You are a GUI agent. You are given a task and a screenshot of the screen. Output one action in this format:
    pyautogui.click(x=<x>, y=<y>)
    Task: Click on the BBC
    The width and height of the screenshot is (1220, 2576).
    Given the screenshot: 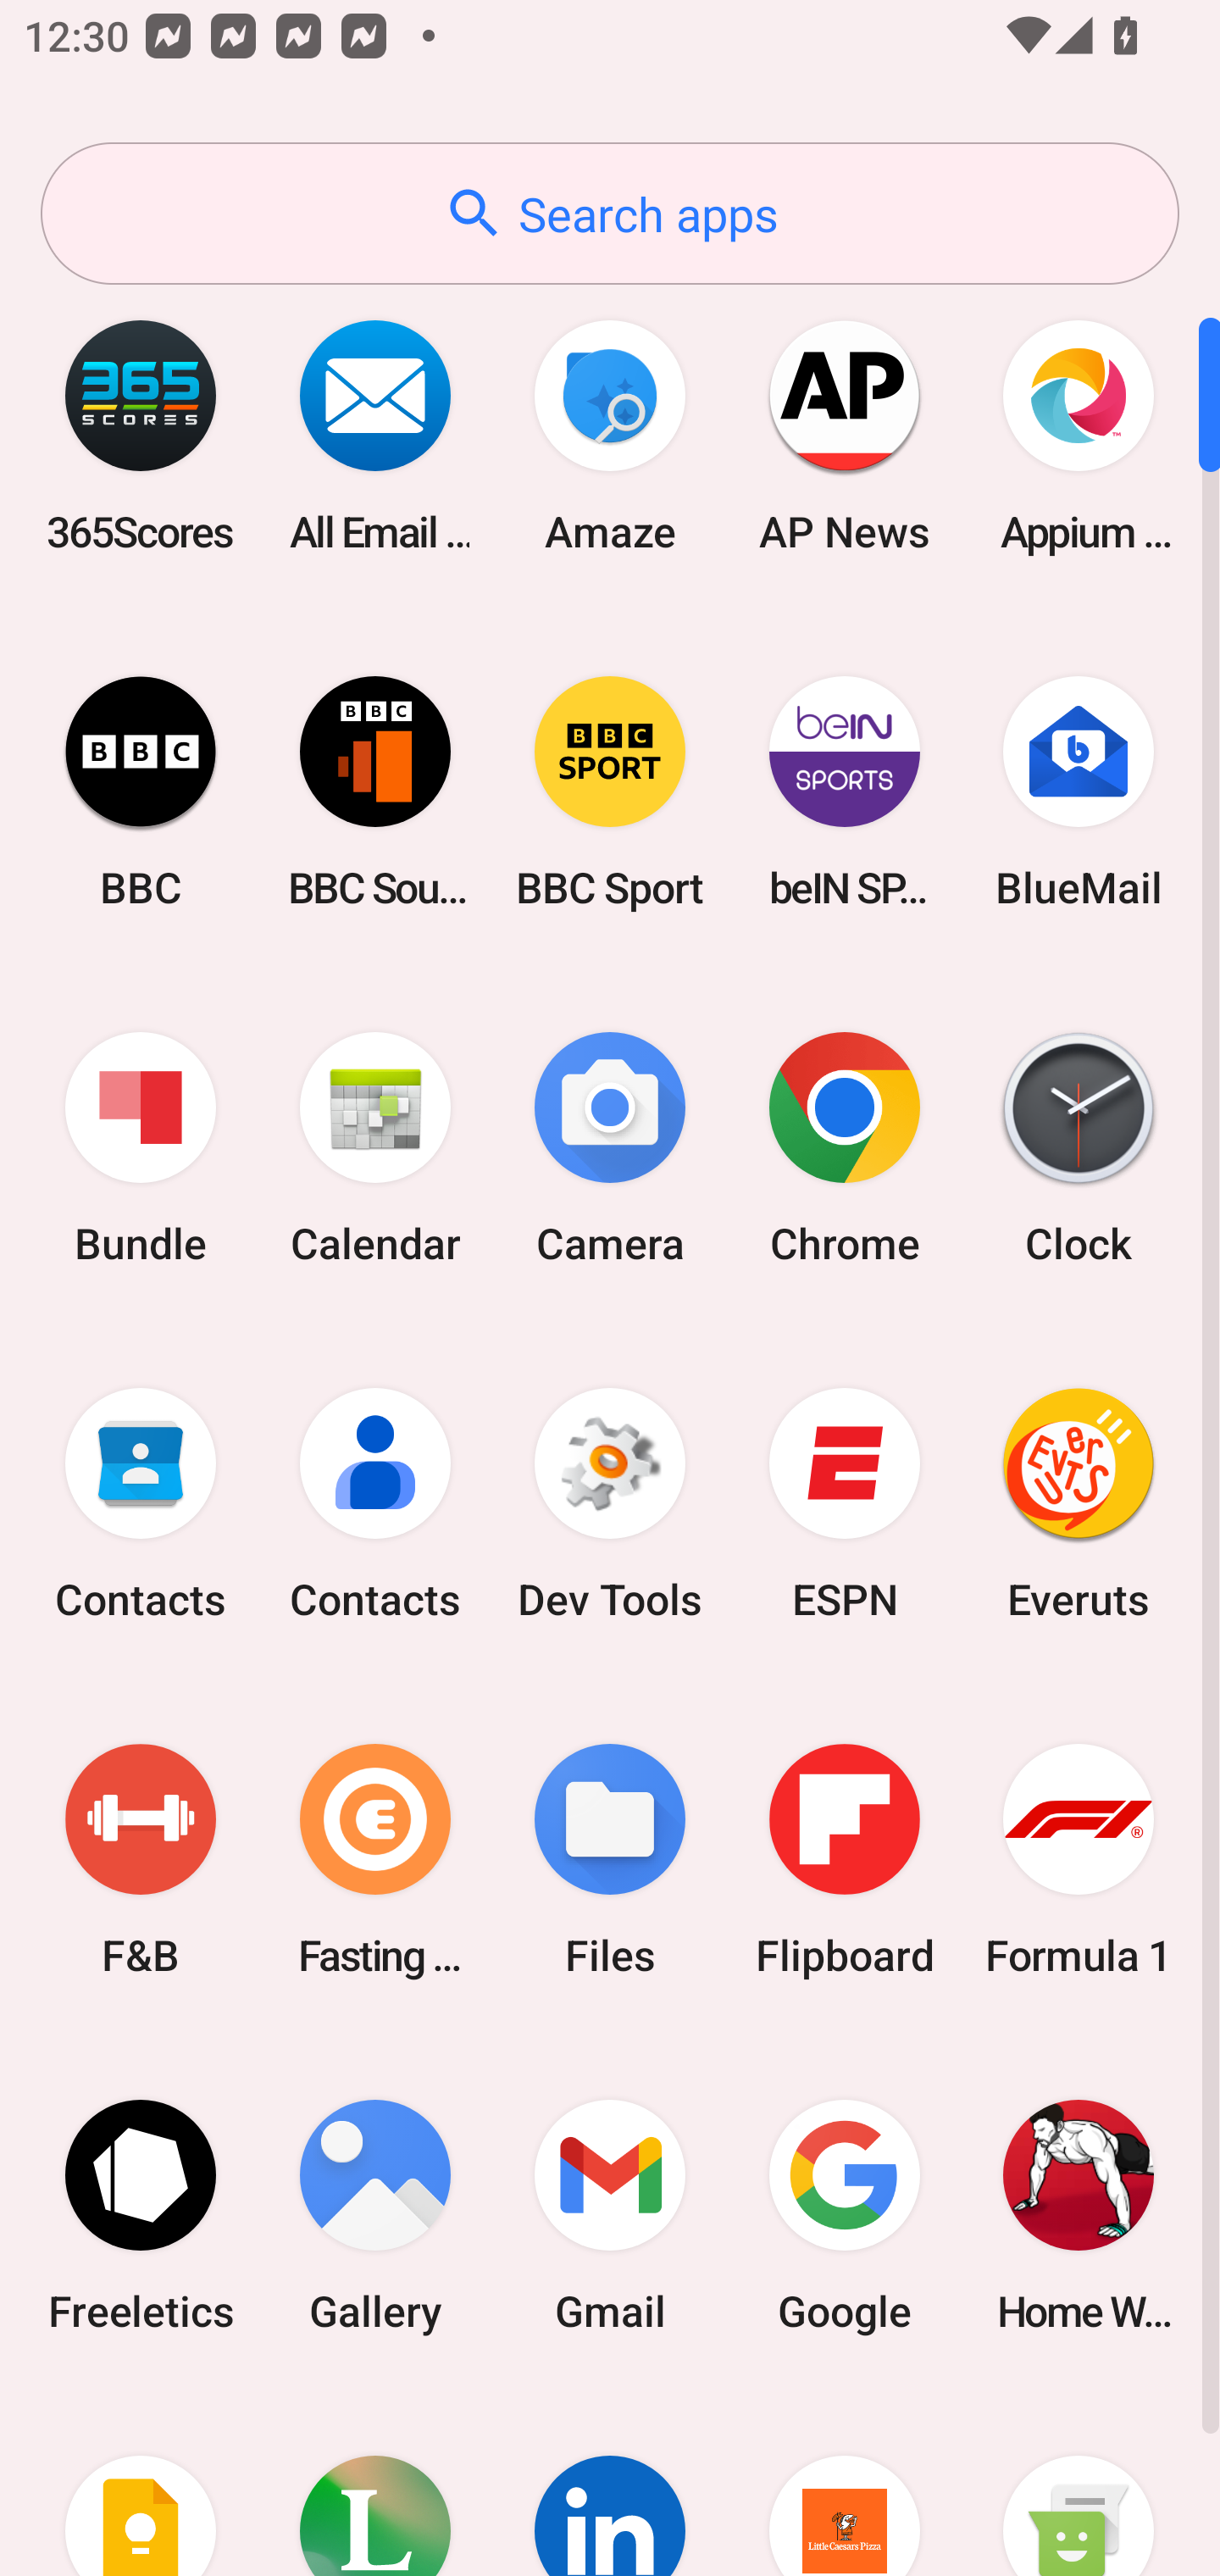 What is the action you would take?
    pyautogui.click(x=141, y=791)
    